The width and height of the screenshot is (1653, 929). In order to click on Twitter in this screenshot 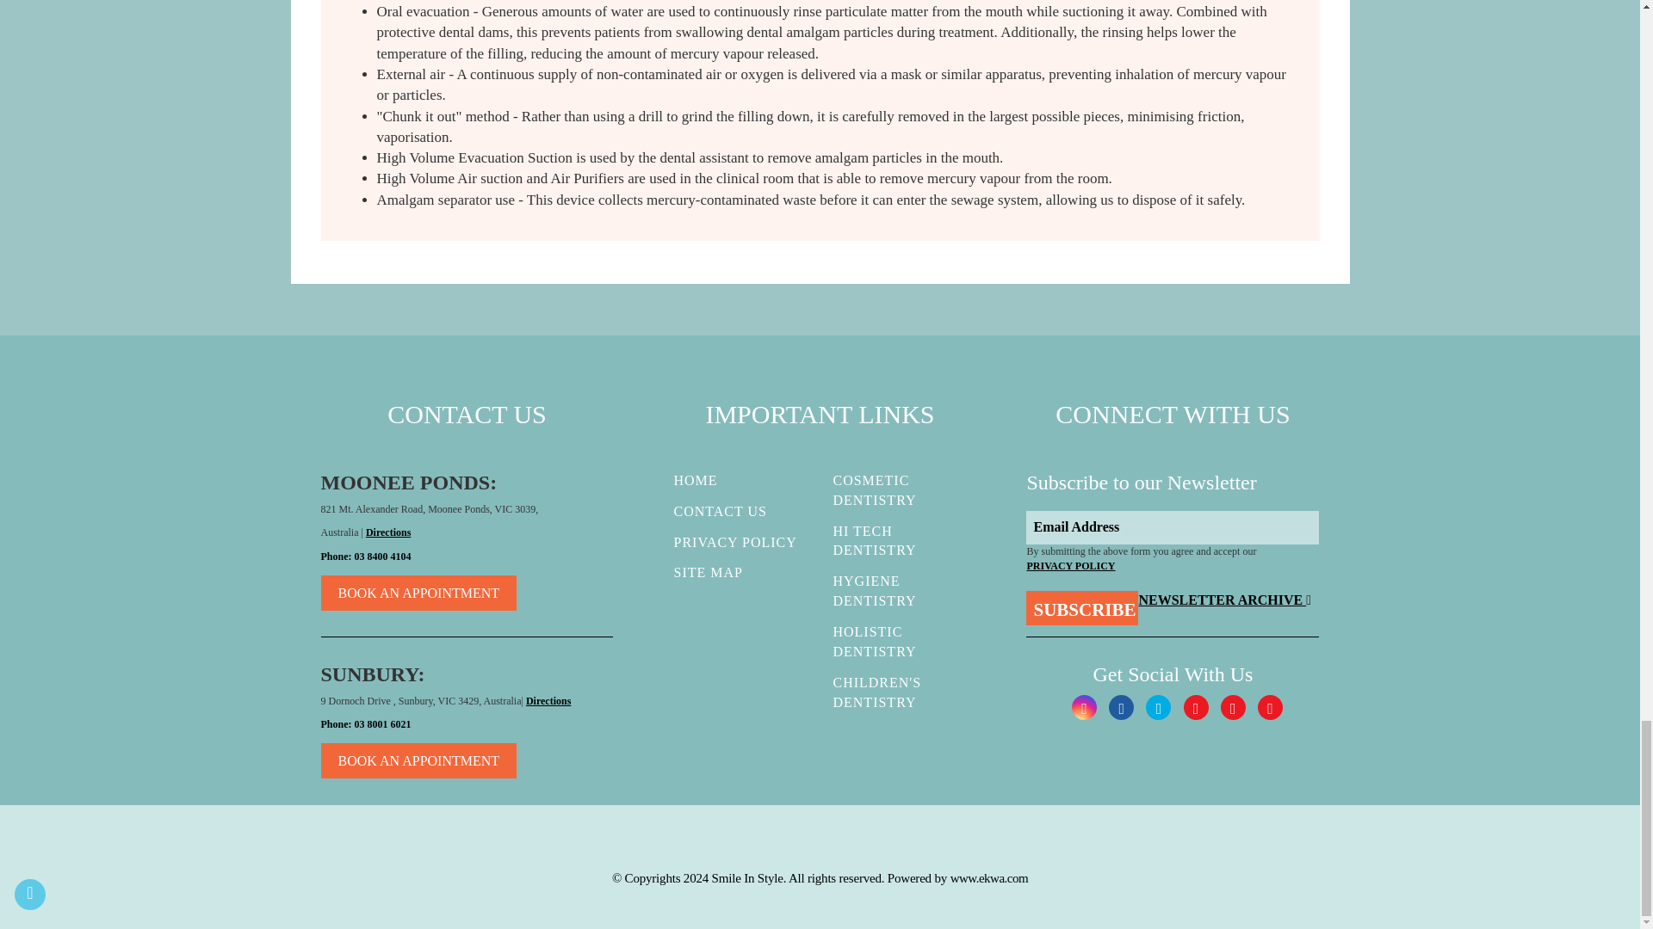, I will do `click(1157, 707)`.